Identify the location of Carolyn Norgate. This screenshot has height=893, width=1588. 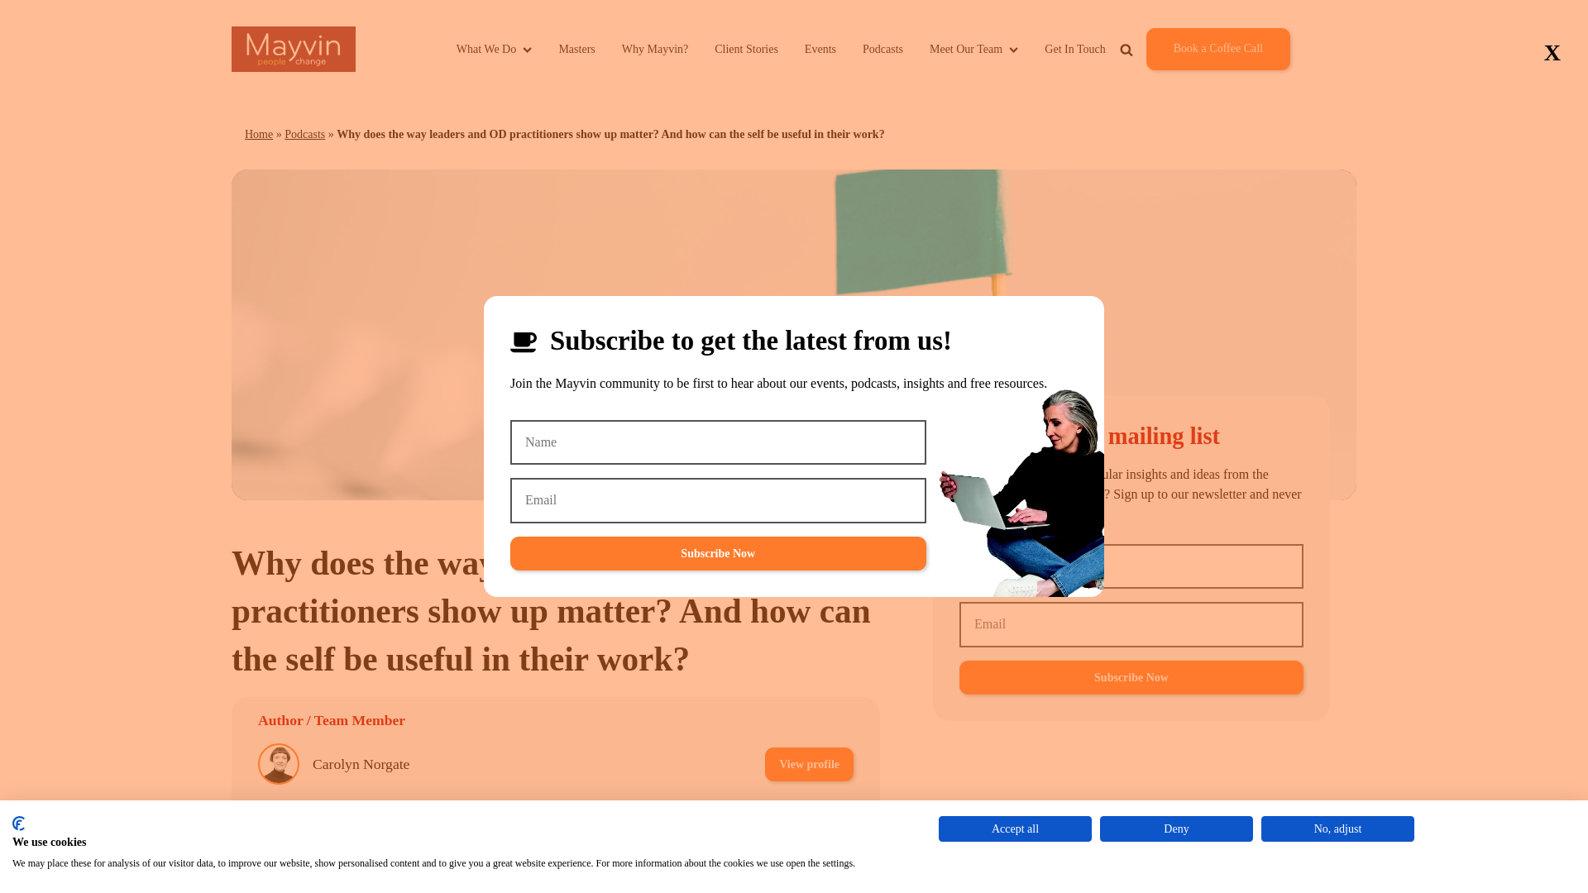
(361, 764).